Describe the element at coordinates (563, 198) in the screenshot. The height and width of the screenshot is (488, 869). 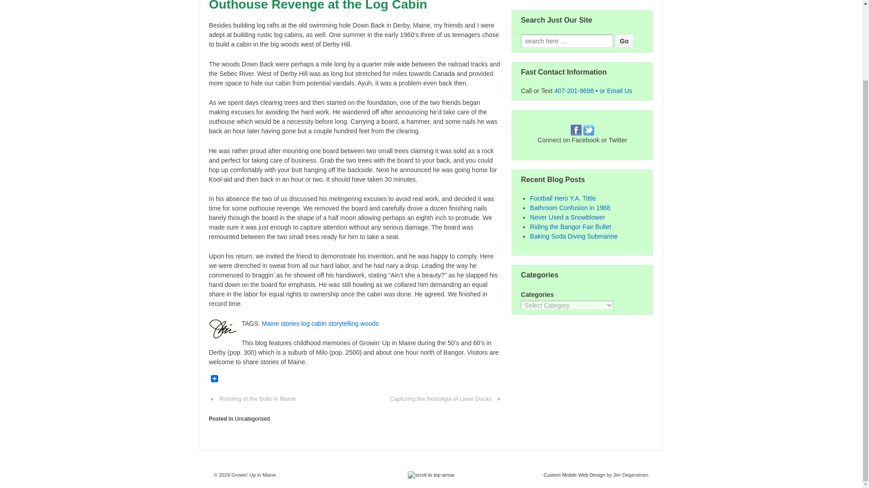
I see `Football Hero Y.A. Tittle` at that location.